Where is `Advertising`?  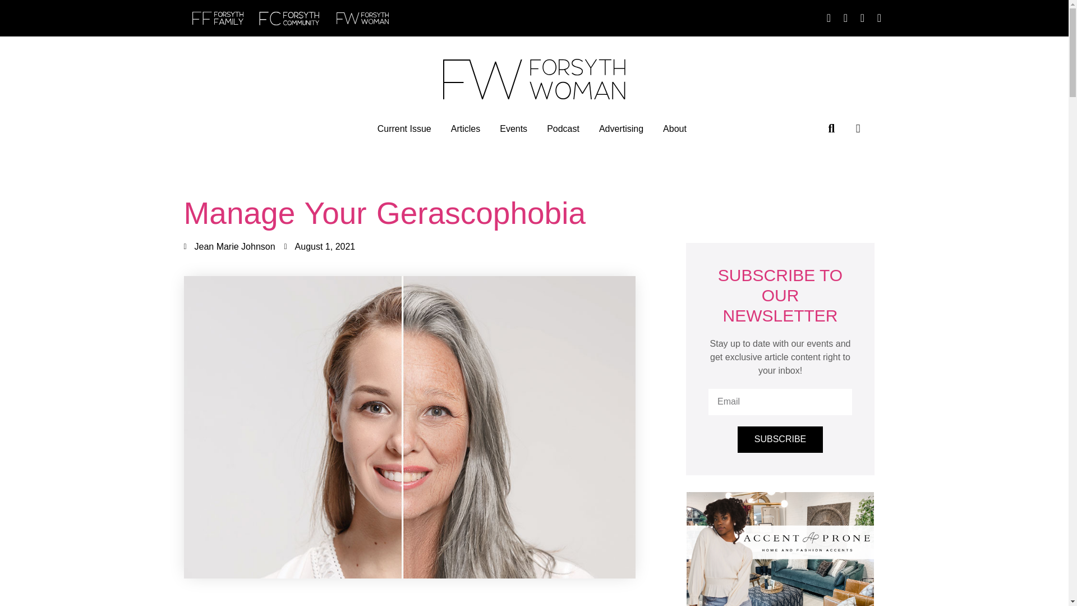
Advertising is located at coordinates (620, 129).